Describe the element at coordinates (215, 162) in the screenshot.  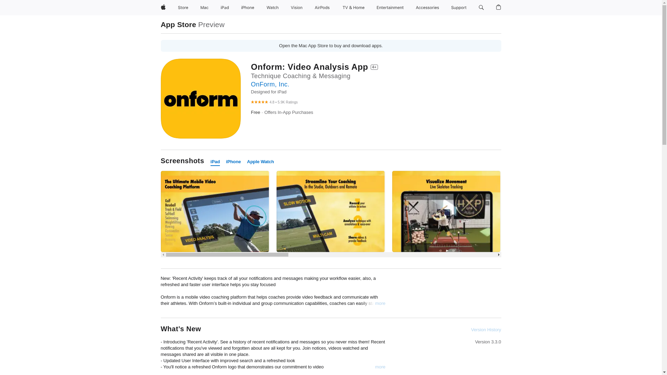
I see `iPad` at that location.